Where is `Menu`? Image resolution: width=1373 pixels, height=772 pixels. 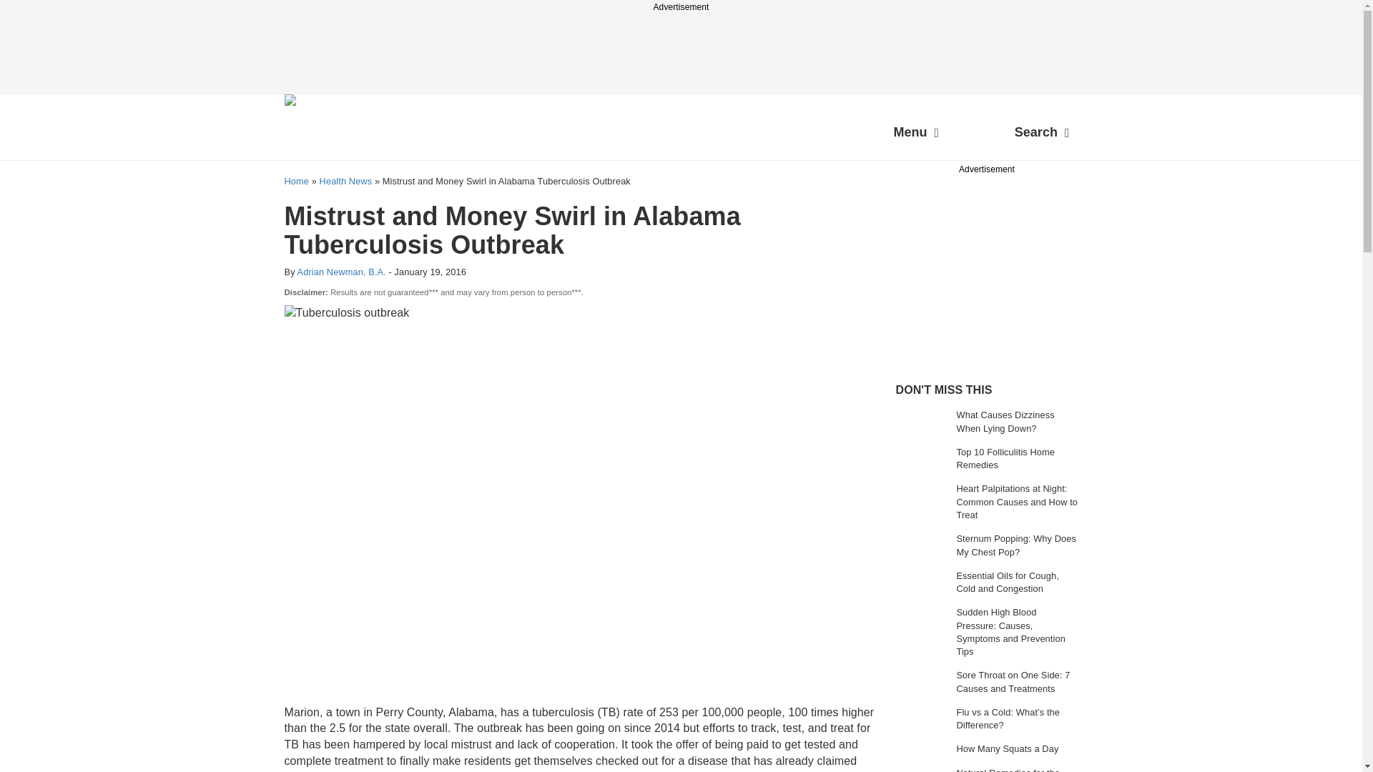 Menu is located at coordinates (915, 134).